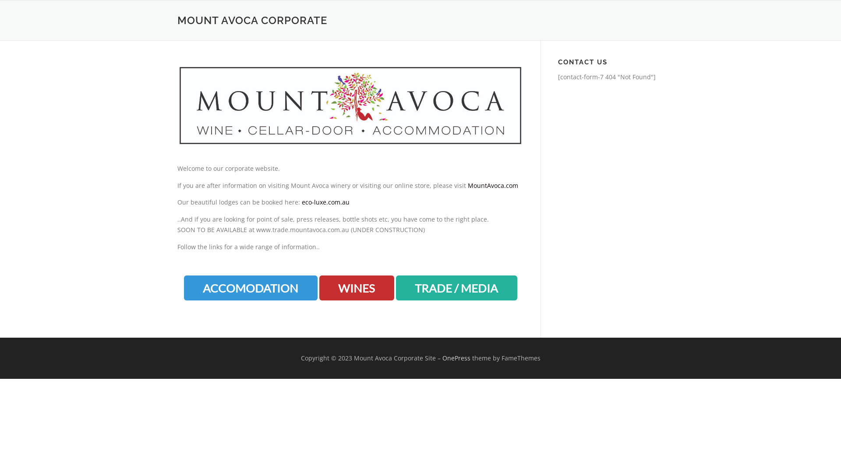 This screenshot has height=473, width=841. Describe the element at coordinates (326, 202) in the screenshot. I see `eco-luxe.com.au` at that location.